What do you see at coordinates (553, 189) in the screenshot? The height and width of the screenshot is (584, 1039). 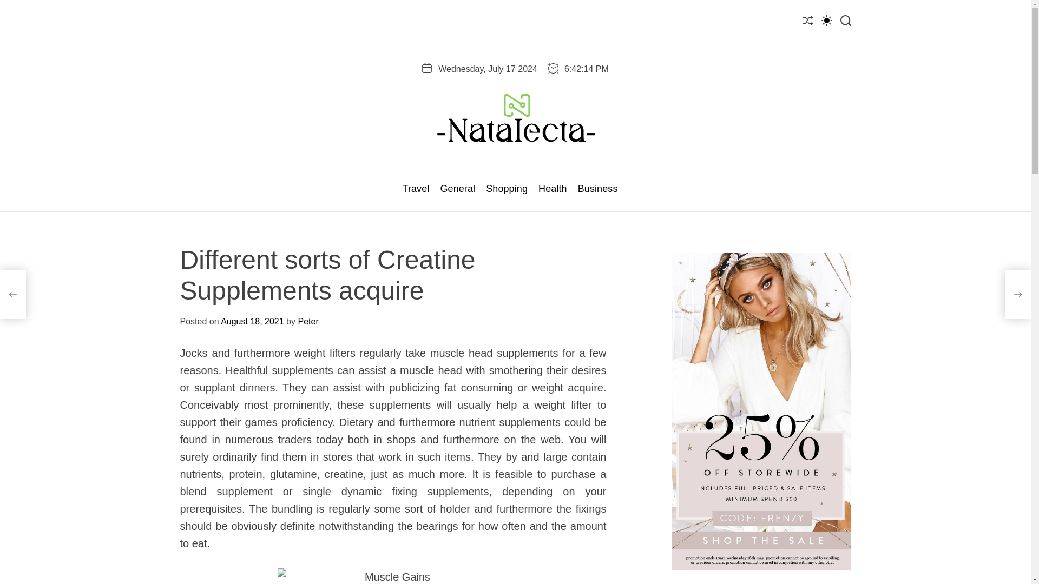 I see `Health` at bounding box center [553, 189].